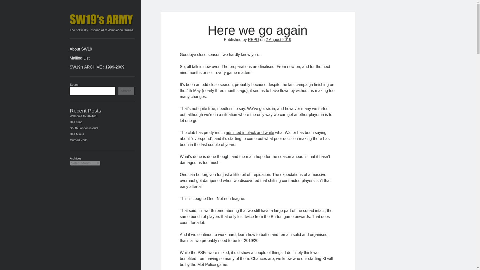 The width and height of the screenshot is (480, 270). I want to click on About SW19, so click(81, 49).